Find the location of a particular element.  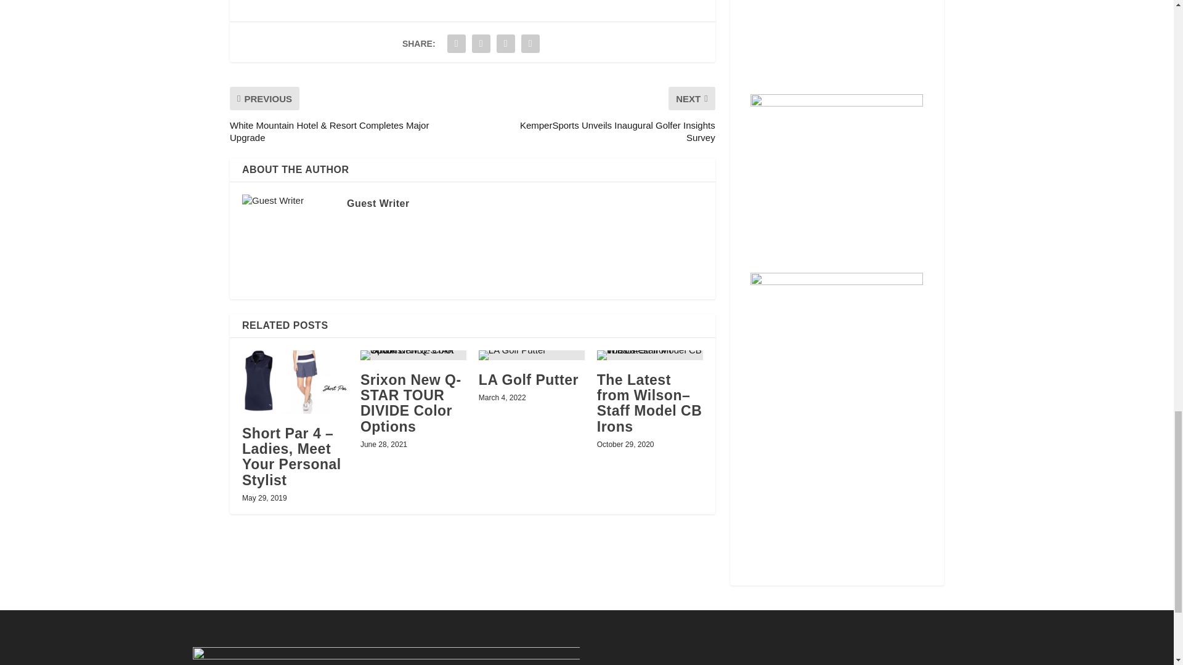

Share "Bella Collina Golf Academy" via Facebook is located at coordinates (456, 43).